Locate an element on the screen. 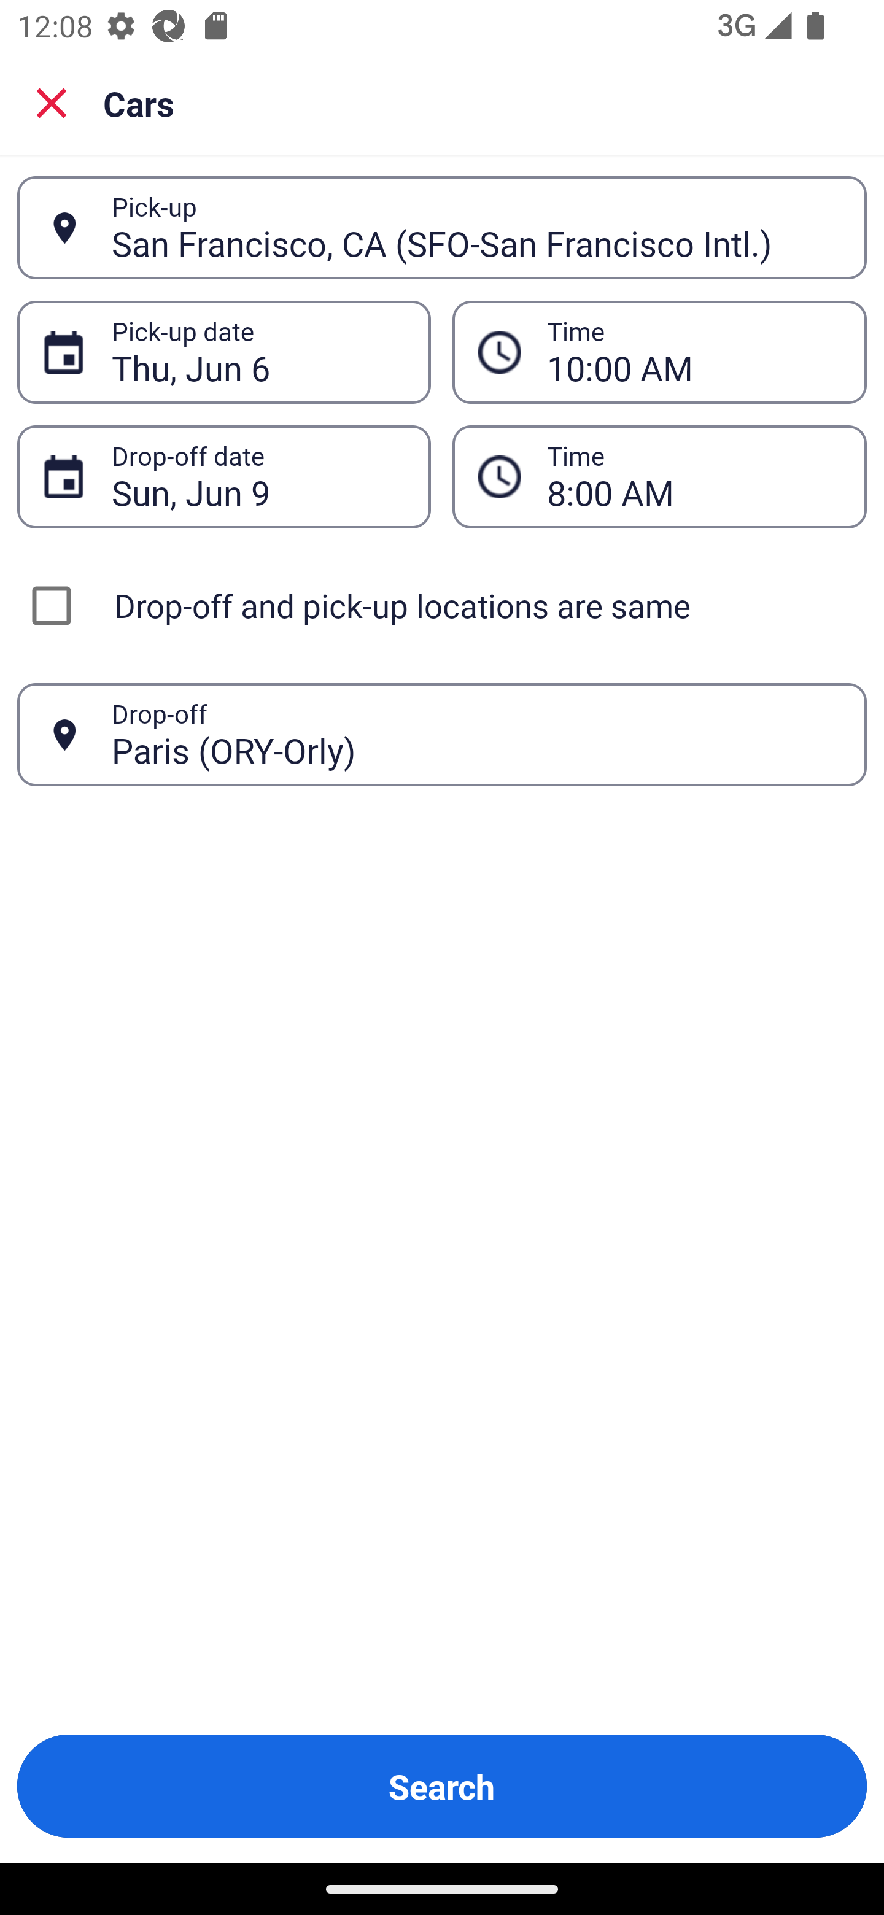  8:00 AM is located at coordinates (694, 476).